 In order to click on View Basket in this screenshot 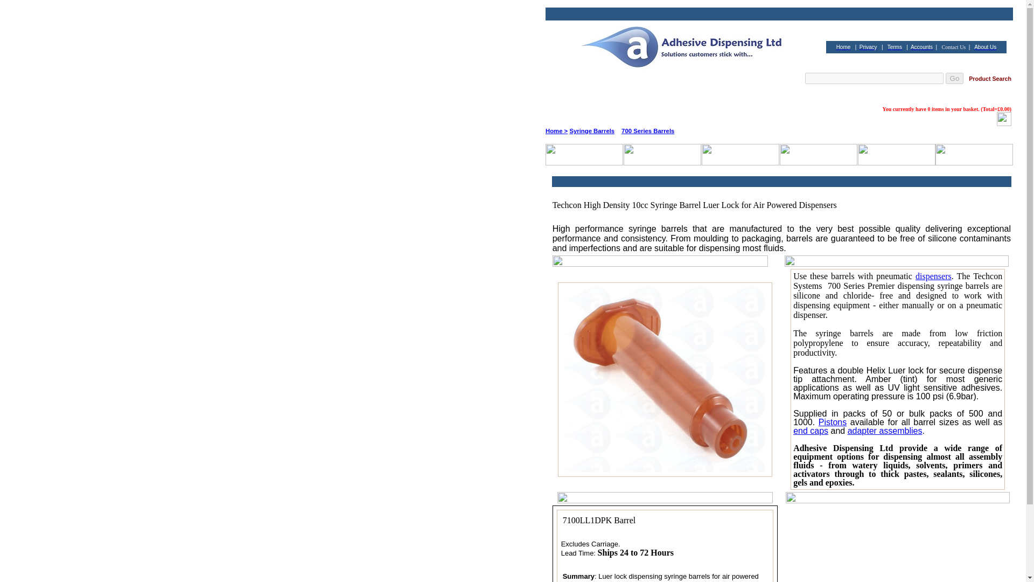, I will do `click(1004, 123)`.